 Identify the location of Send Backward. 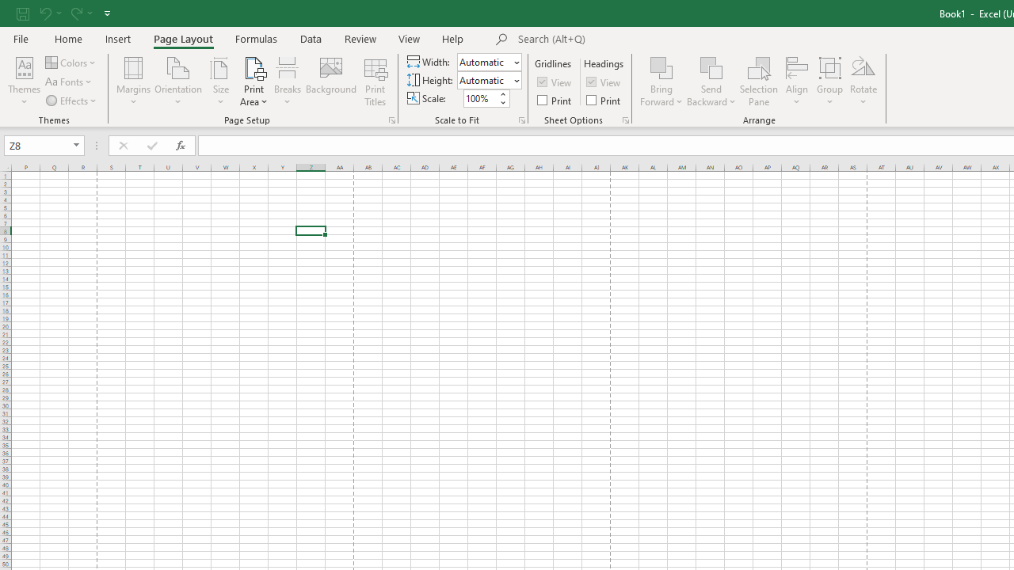
(711, 81).